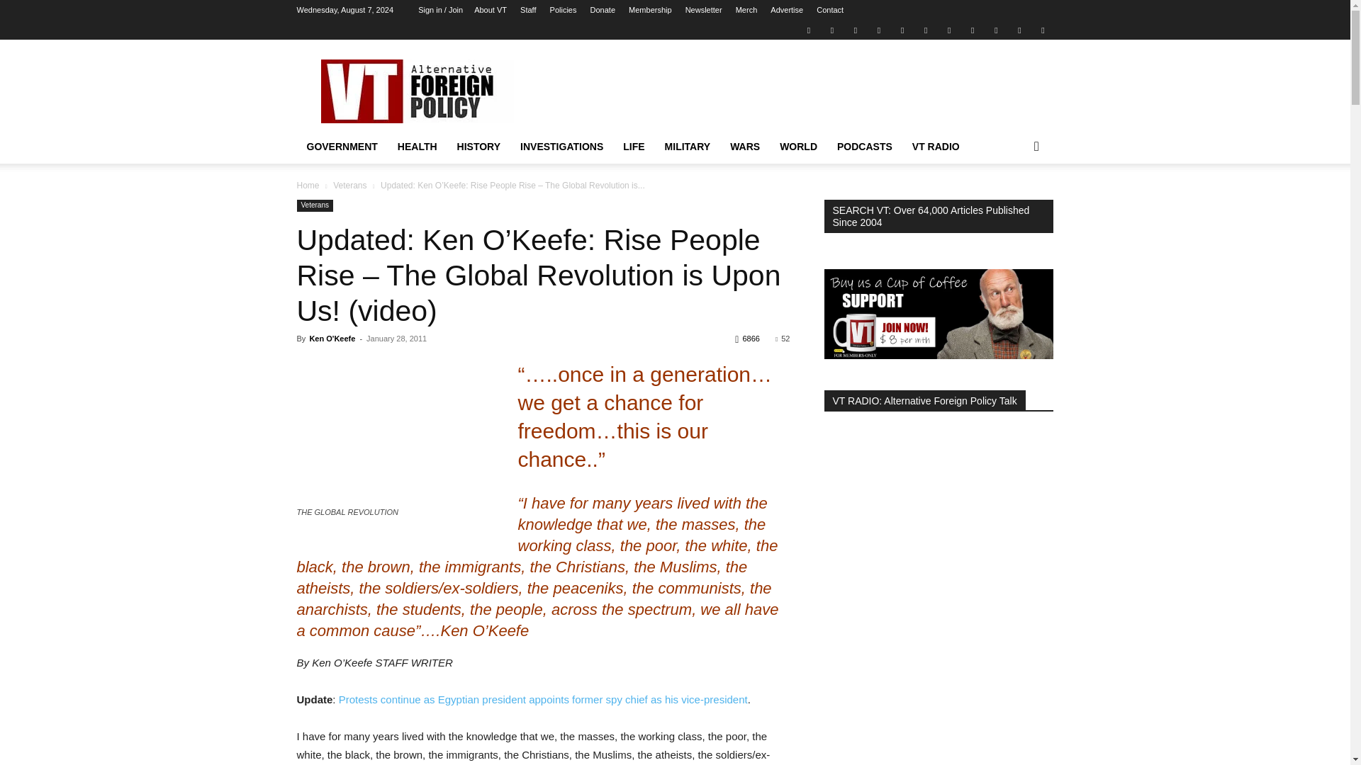  What do you see at coordinates (786, 10) in the screenshot?
I see `Advertise` at bounding box center [786, 10].